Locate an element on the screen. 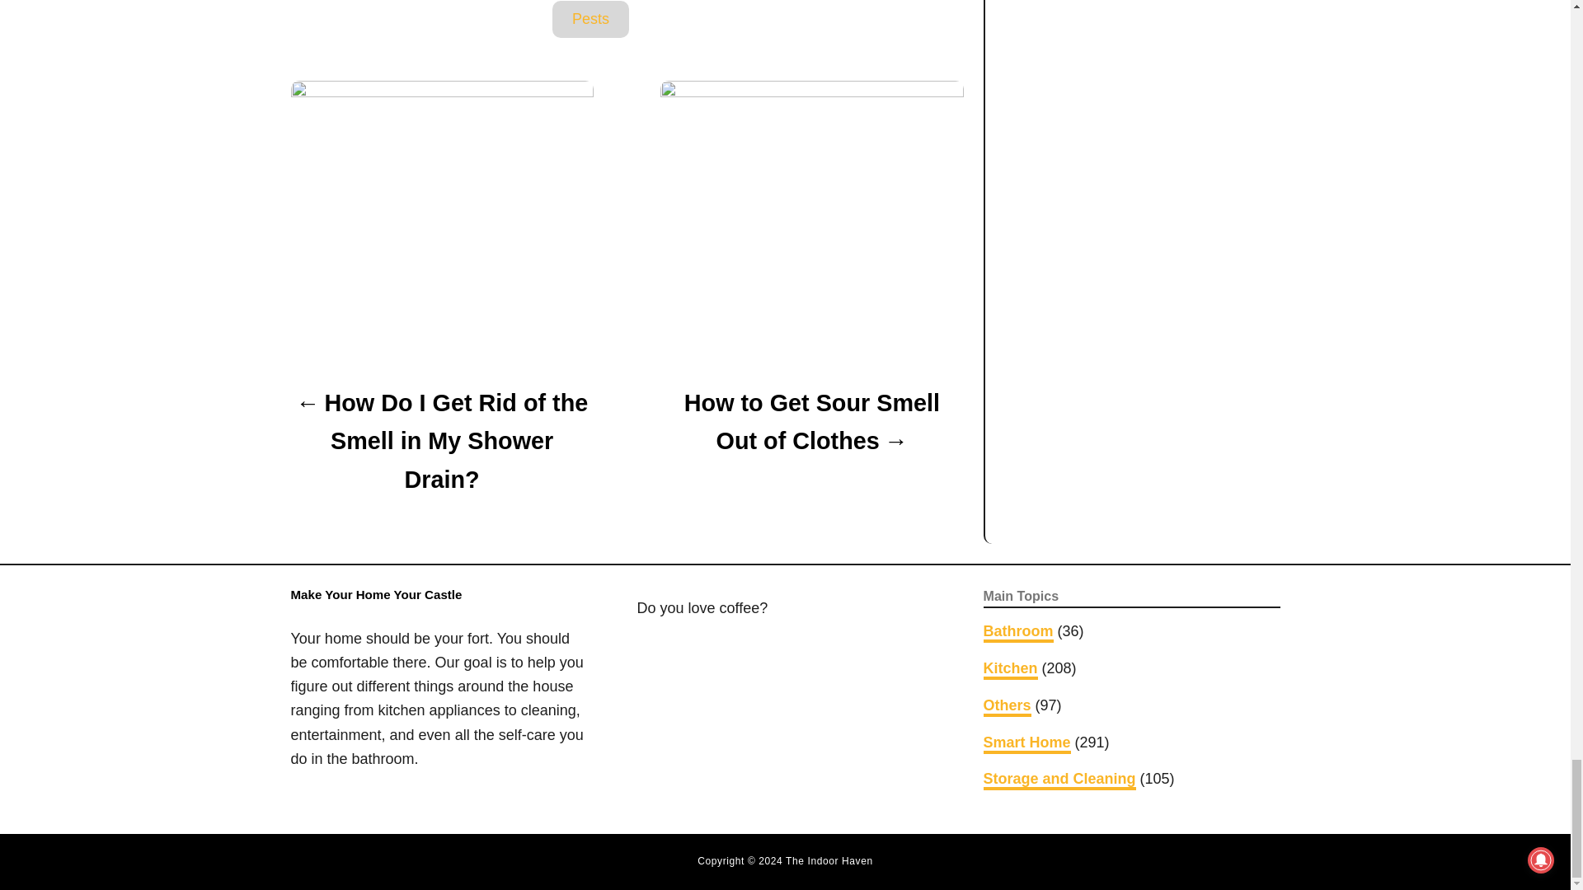 This screenshot has width=1583, height=890. Kitchen is located at coordinates (1009, 670).